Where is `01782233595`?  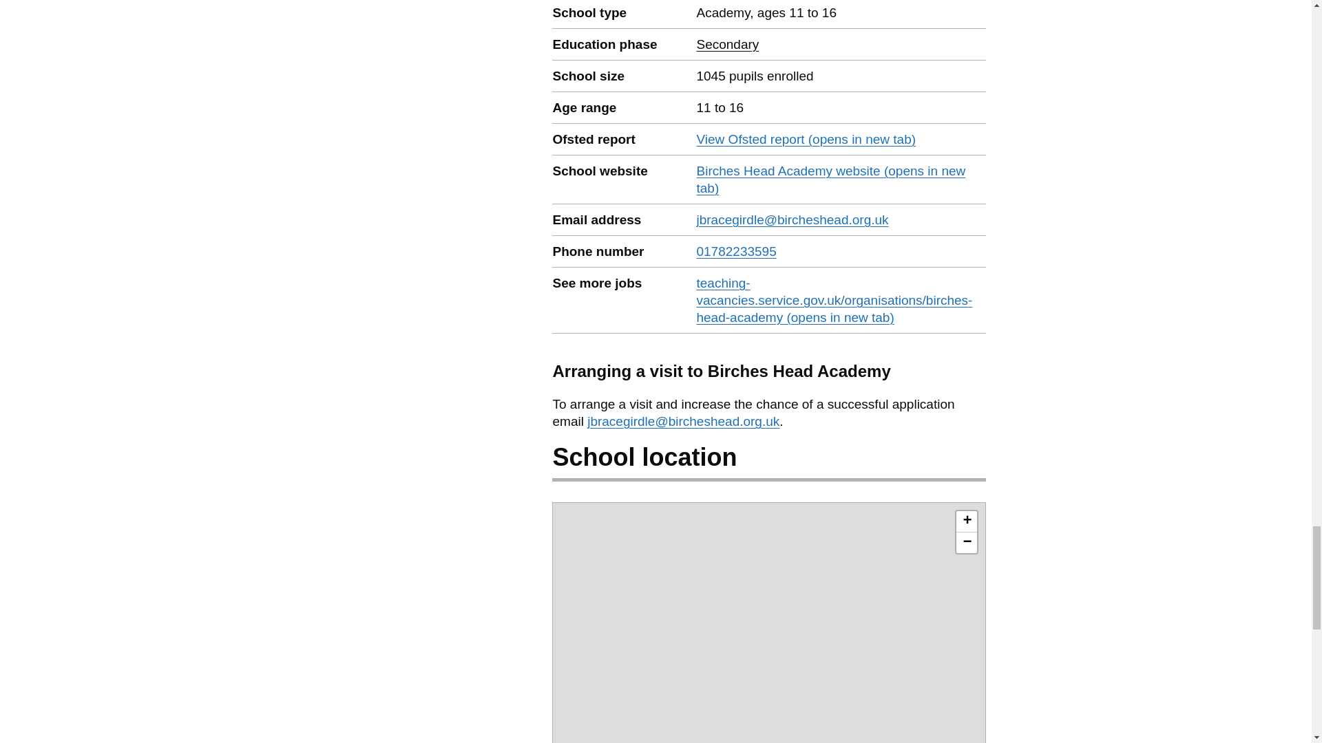 01782233595 is located at coordinates (966, 521).